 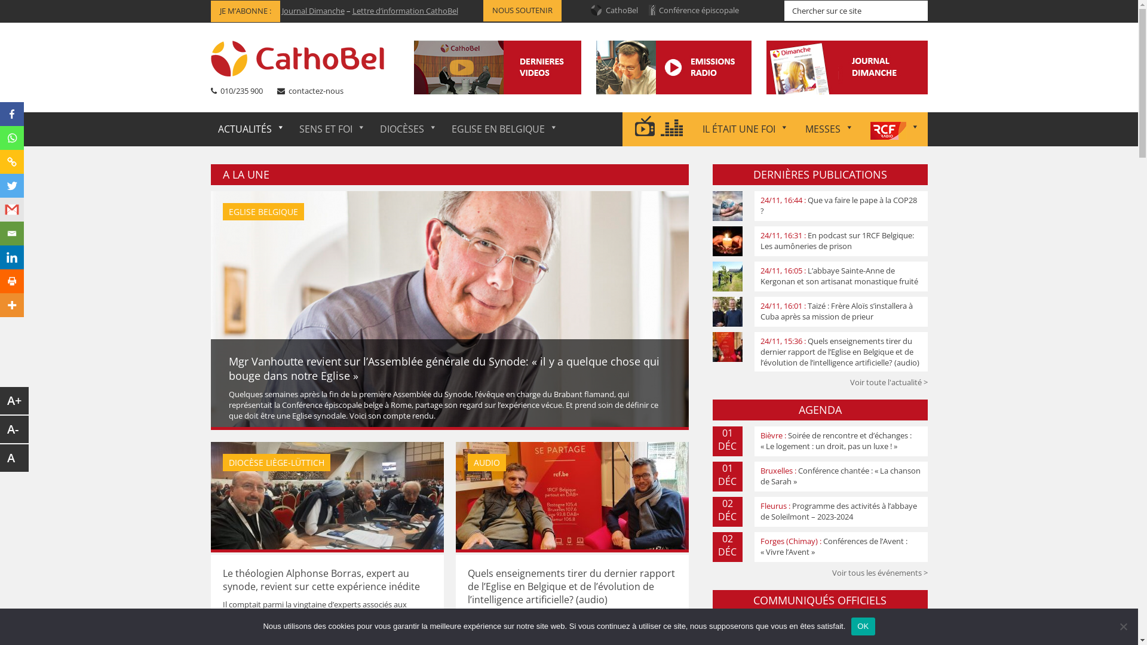 I want to click on A-, so click(x=14, y=429).